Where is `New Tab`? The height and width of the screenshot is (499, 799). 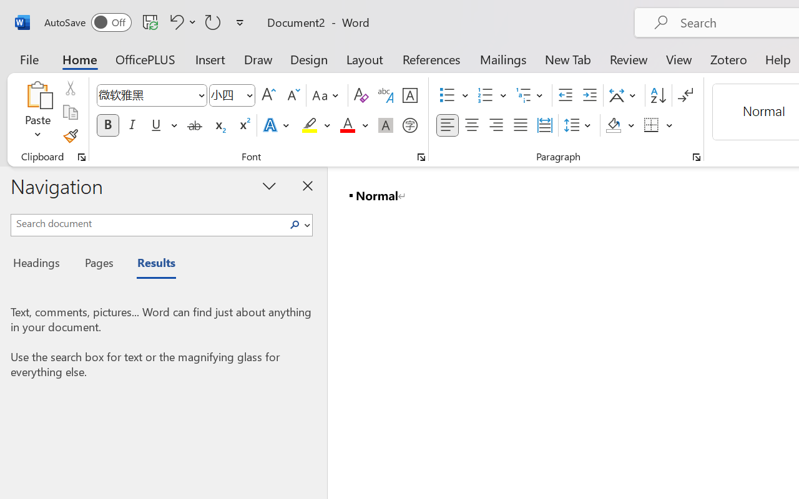 New Tab is located at coordinates (568, 59).